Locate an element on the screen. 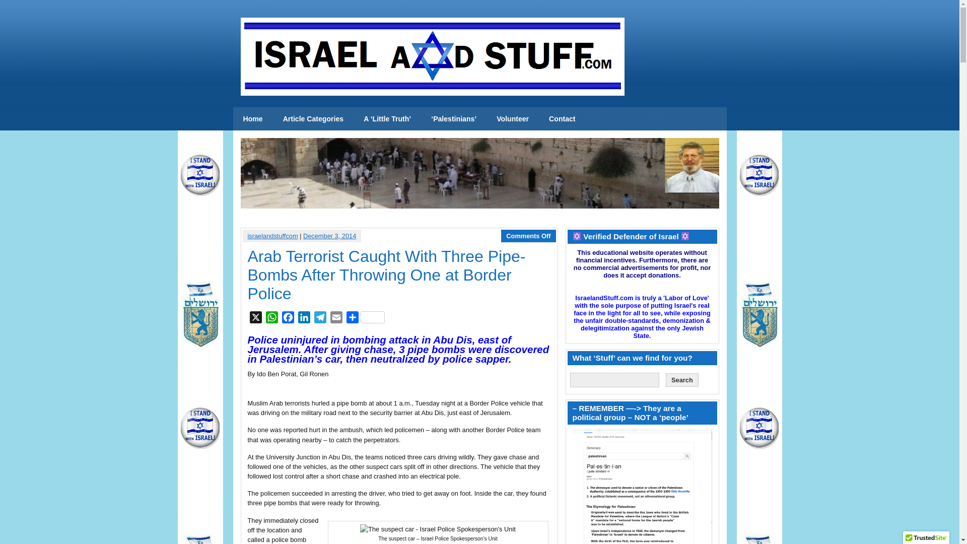 The height and width of the screenshot is (544, 967). Contact is located at coordinates (562, 119).